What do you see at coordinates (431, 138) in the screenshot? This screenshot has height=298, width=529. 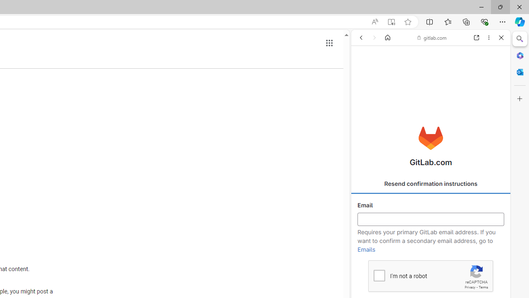 I see `GitLab.com` at bounding box center [431, 138].